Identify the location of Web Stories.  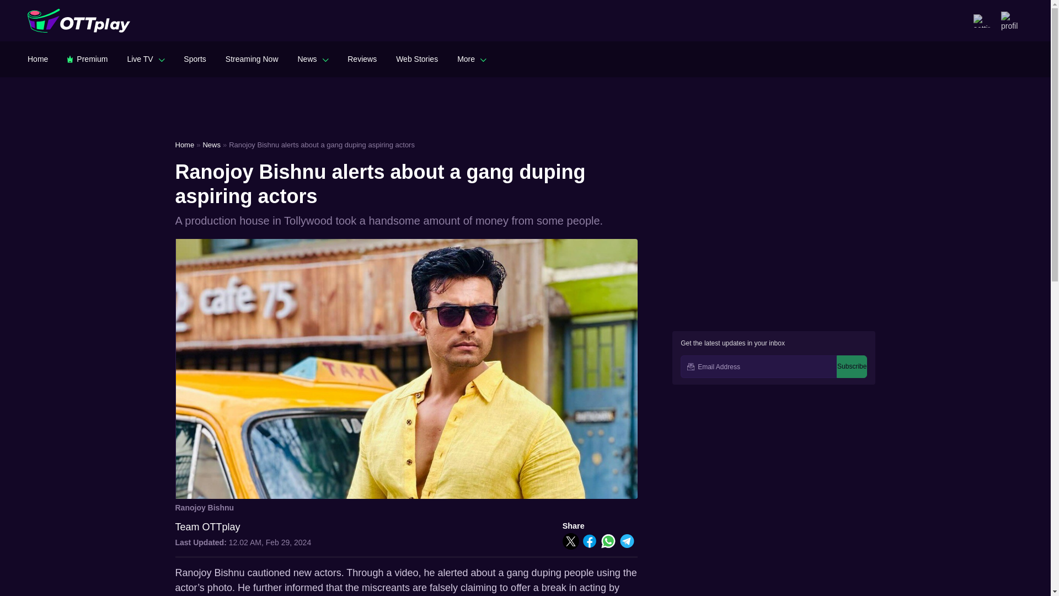
(417, 58).